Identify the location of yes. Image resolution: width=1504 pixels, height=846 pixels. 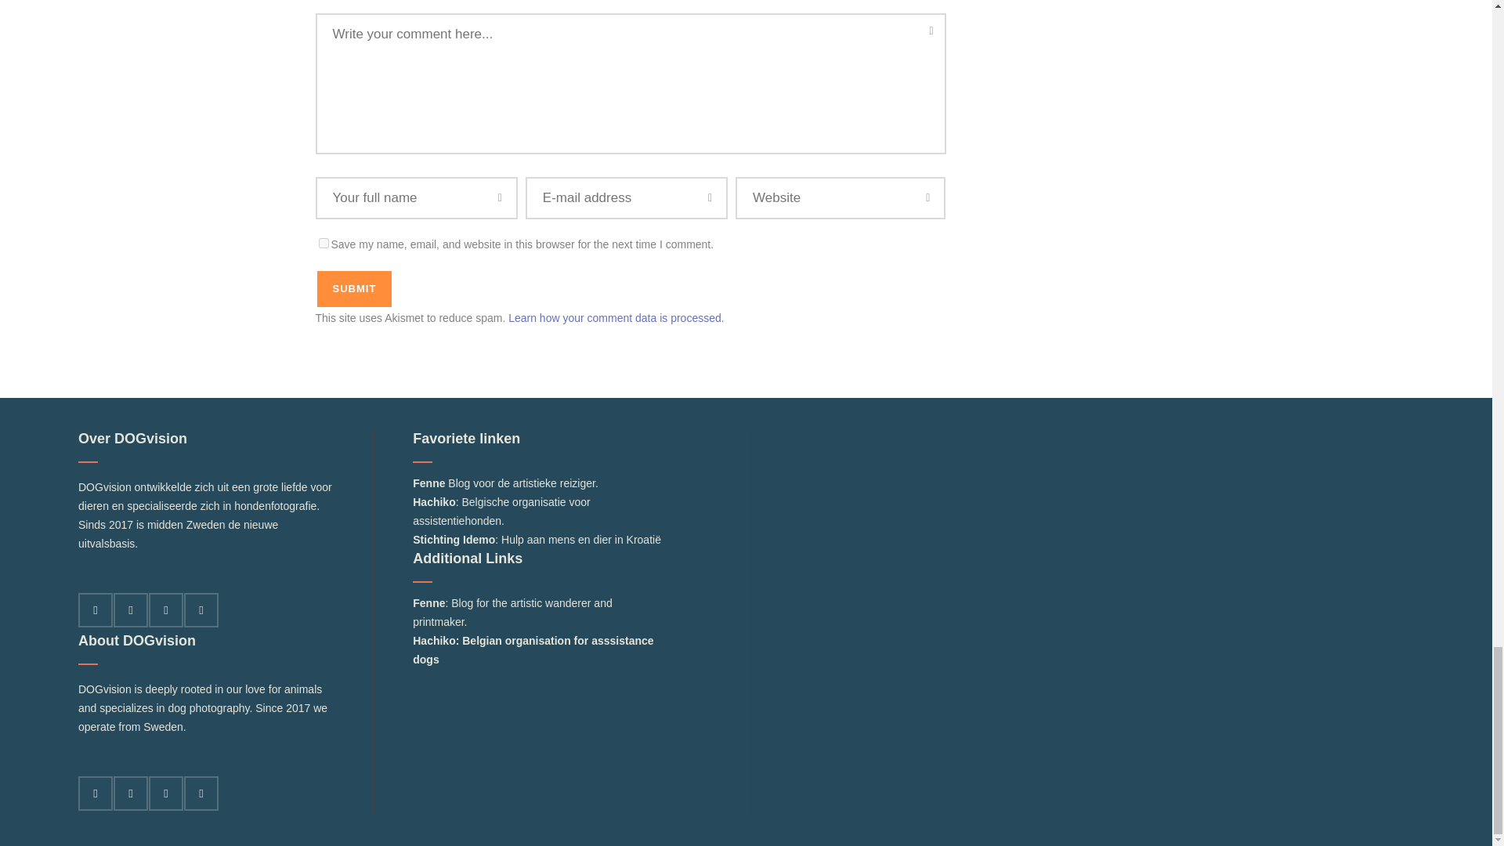
(323, 243).